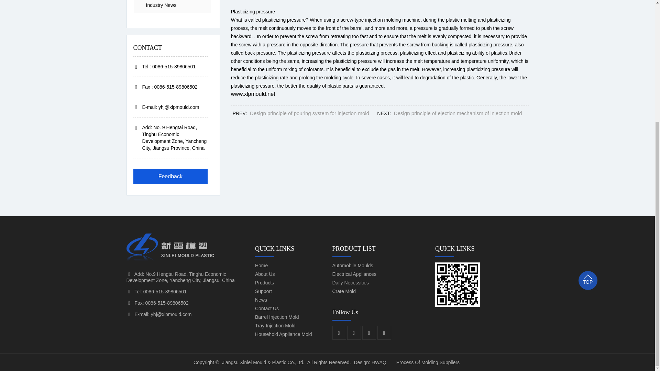 The height and width of the screenshot is (371, 660). What do you see at coordinates (170, 176) in the screenshot?
I see `Feedback` at bounding box center [170, 176].